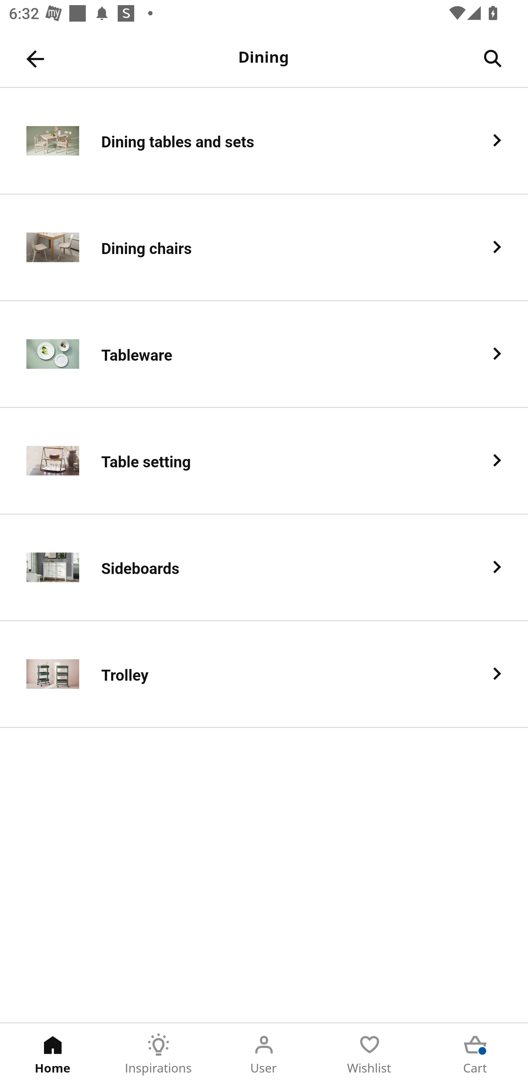  Describe the element at coordinates (475, 1054) in the screenshot. I see `Cart
Tab 5 of 5` at that location.